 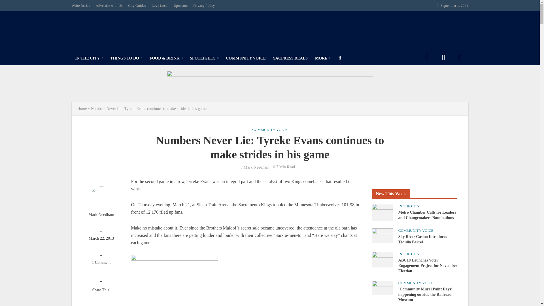 What do you see at coordinates (204, 58) in the screenshot?
I see `SPOTLIGHTS` at bounding box center [204, 58].